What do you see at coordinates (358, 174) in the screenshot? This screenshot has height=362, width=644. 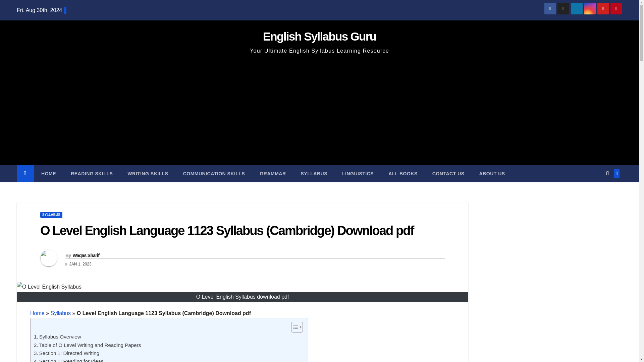 I see `Linguistics` at bounding box center [358, 174].